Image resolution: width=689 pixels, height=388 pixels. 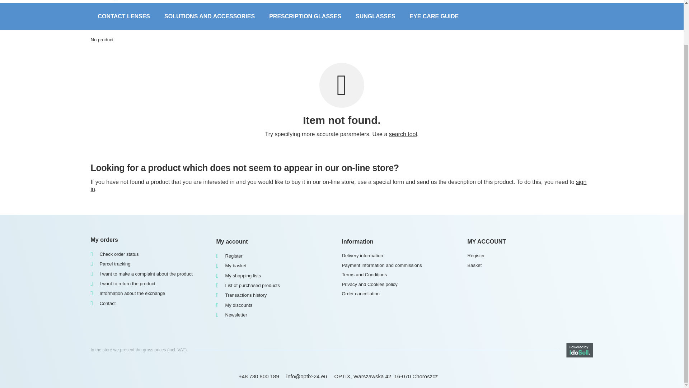 What do you see at coordinates (434, 17) in the screenshot?
I see `EYE CARE GUIDE` at bounding box center [434, 17].